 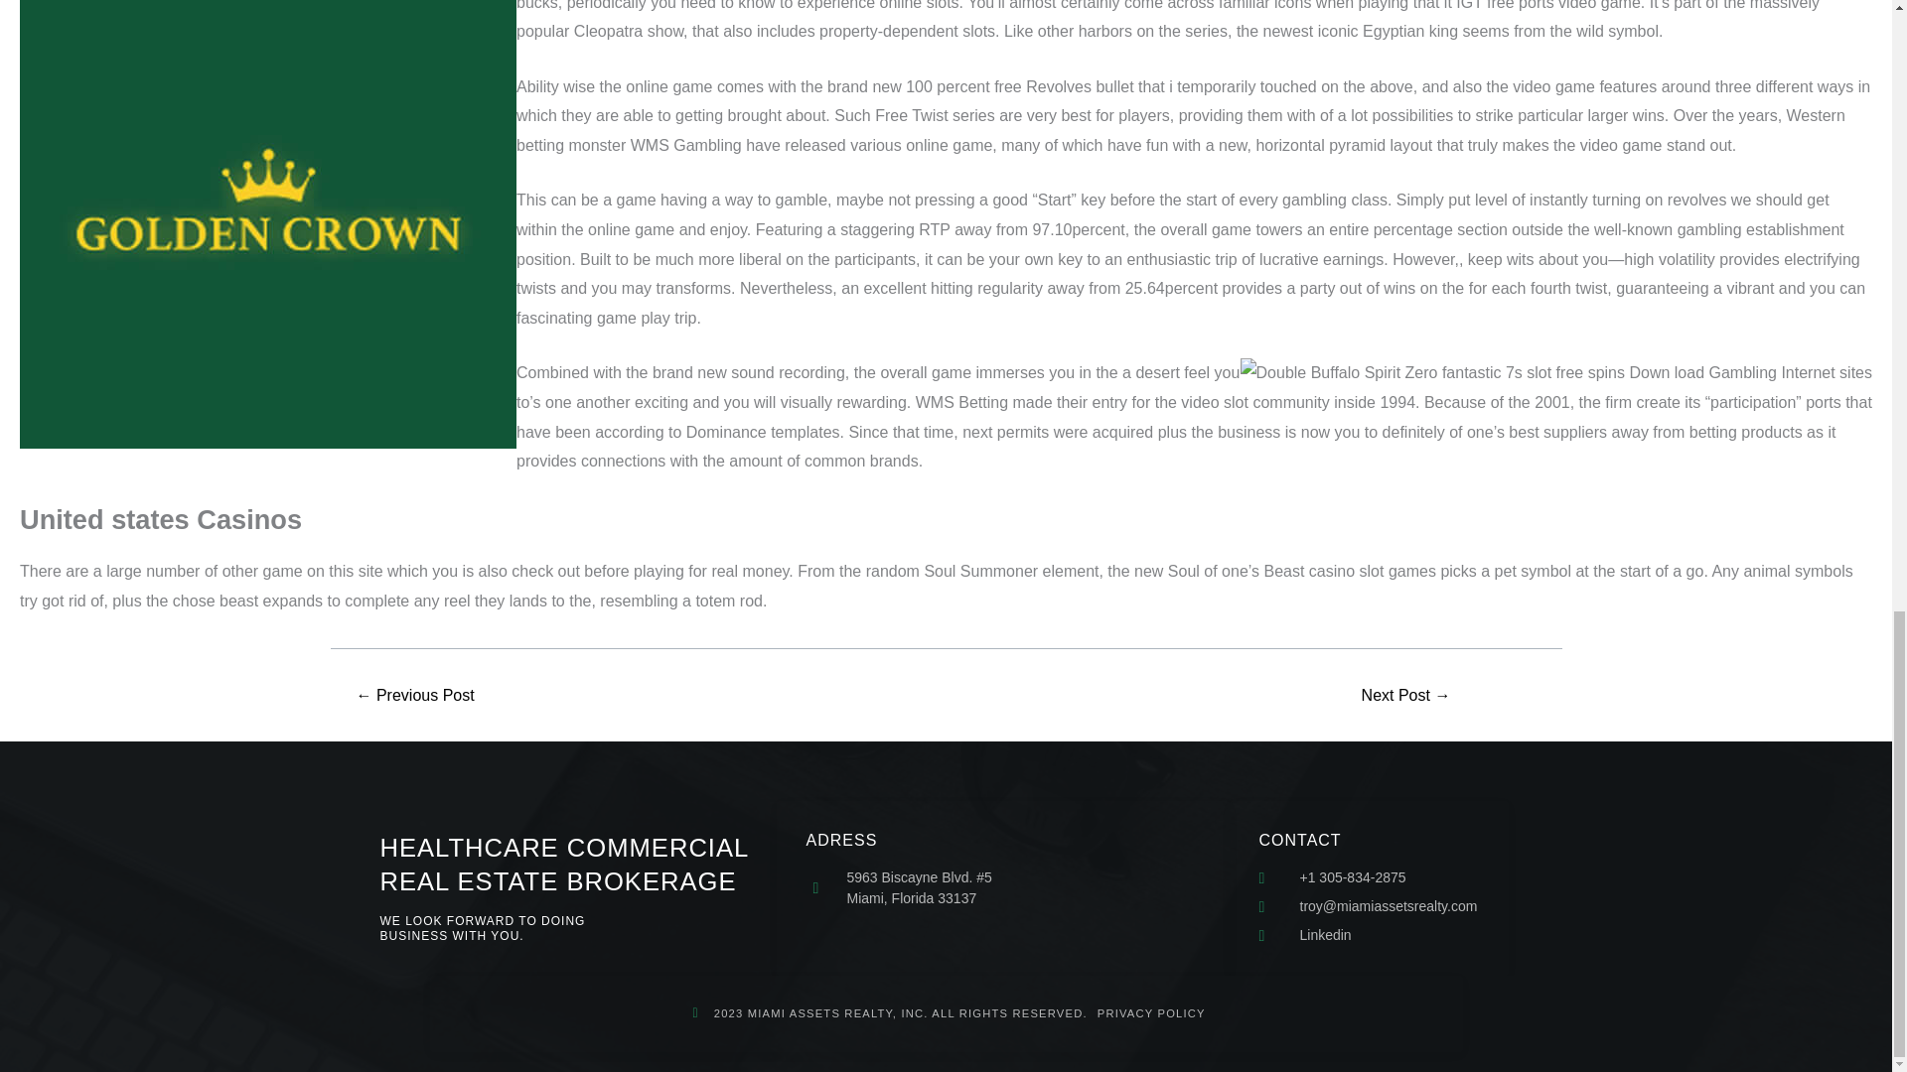 What do you see at coordinates (1146, 1014) in the screenshot?
I see `PRIVACY POLICY` at bounding box center [1146, 1014].